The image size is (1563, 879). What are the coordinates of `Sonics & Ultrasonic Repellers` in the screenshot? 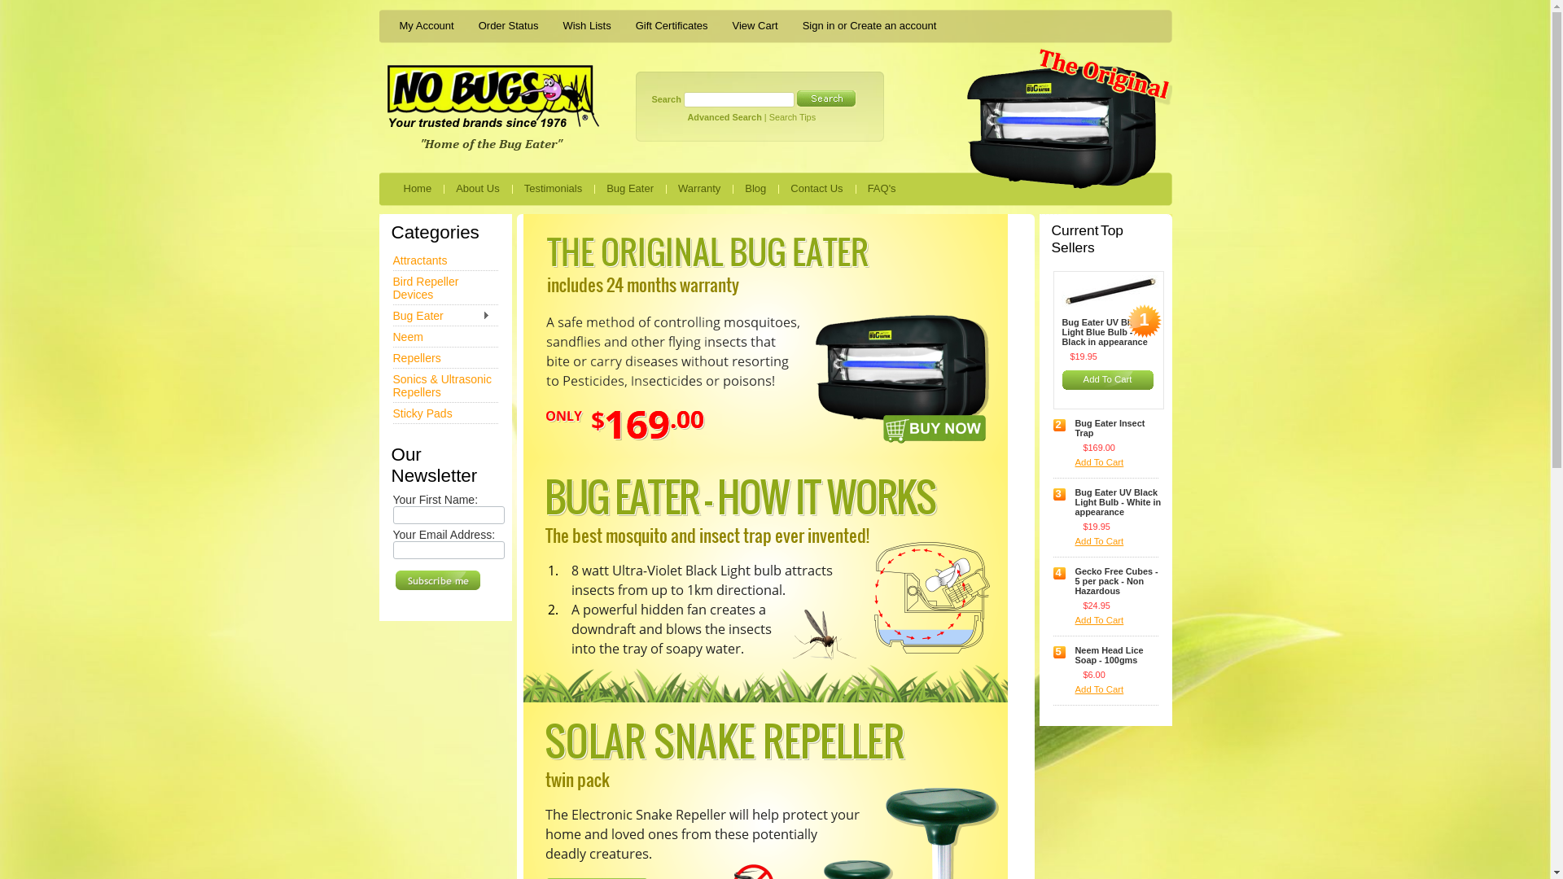 It's located at (445, 386).